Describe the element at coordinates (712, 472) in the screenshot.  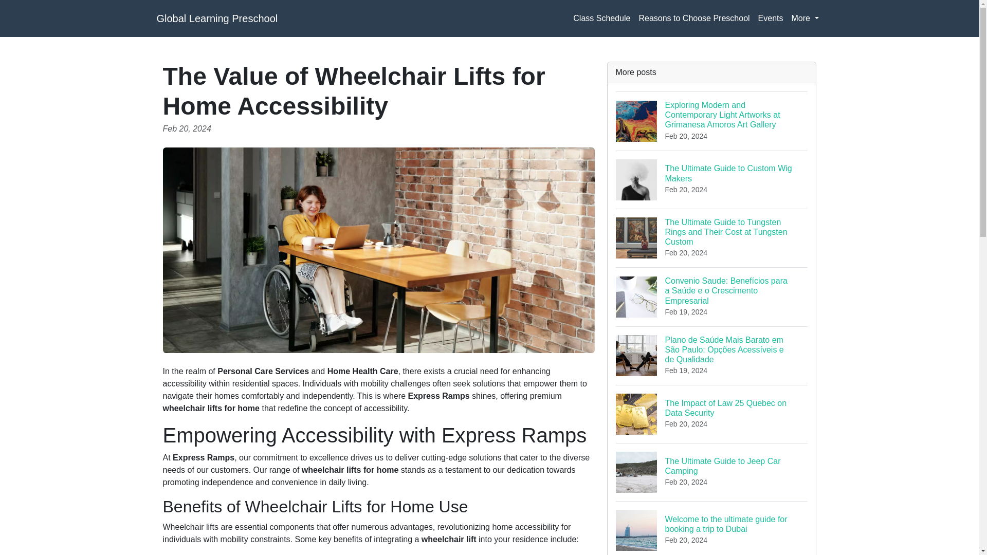
I see `Events` at that location.